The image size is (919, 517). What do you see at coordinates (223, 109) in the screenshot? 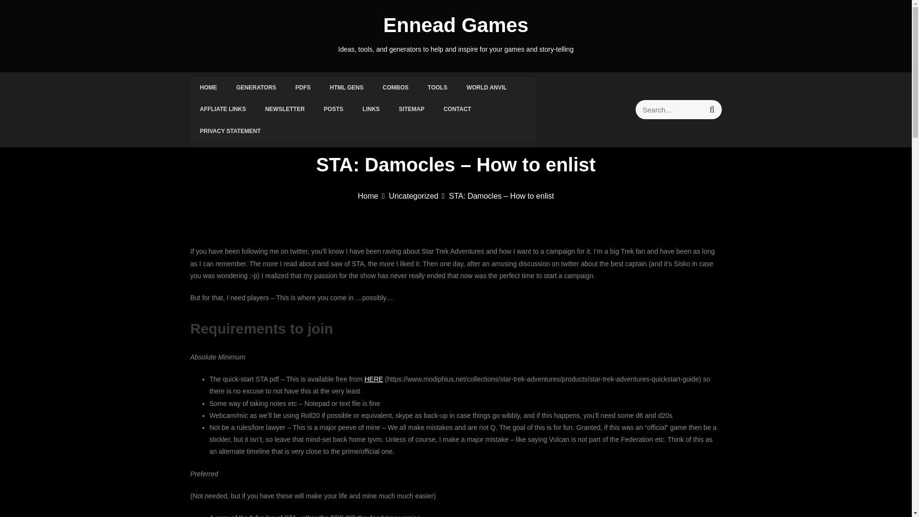
I see `AFFLIATE LINKS` at bounding box center [223, 109].